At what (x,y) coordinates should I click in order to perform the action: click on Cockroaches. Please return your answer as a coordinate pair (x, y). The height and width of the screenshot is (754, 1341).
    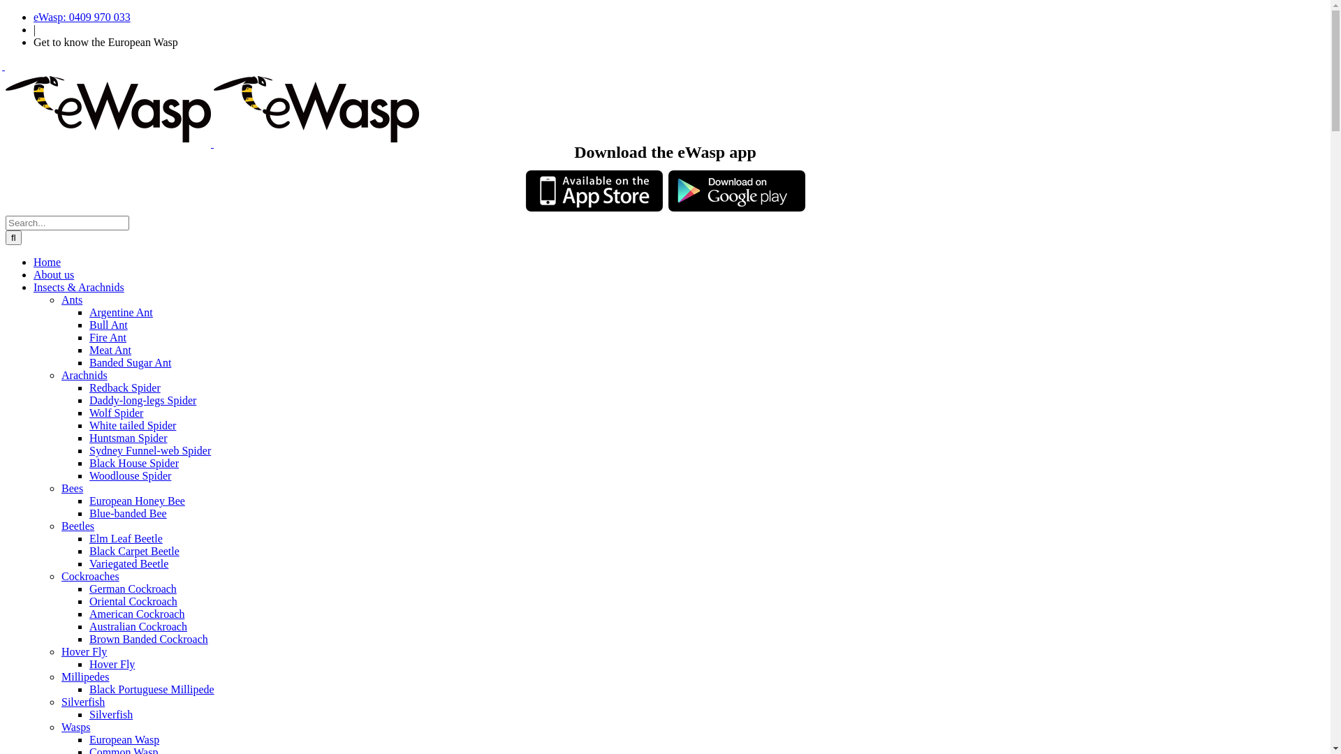
    Looking at the image, I should click on (91, 577).